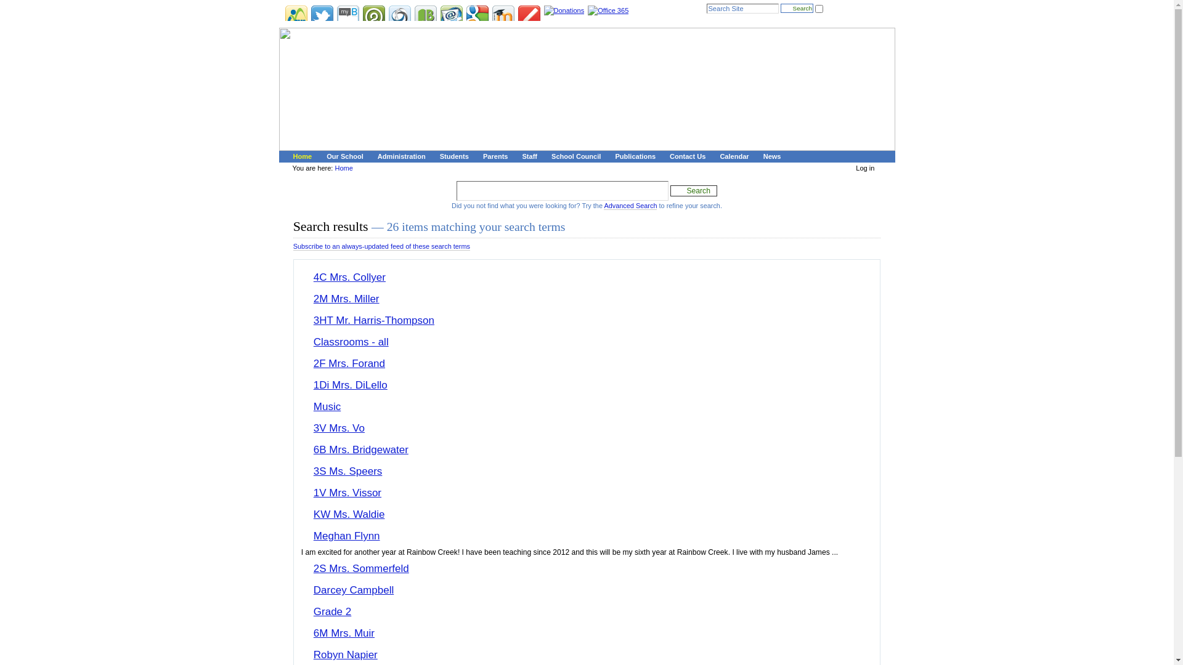 This screenshot has height=665, width=1183. What do you see at coordinates (564, 10) in the screenshot?
I see `Donations` at bounding box center [564, 10].